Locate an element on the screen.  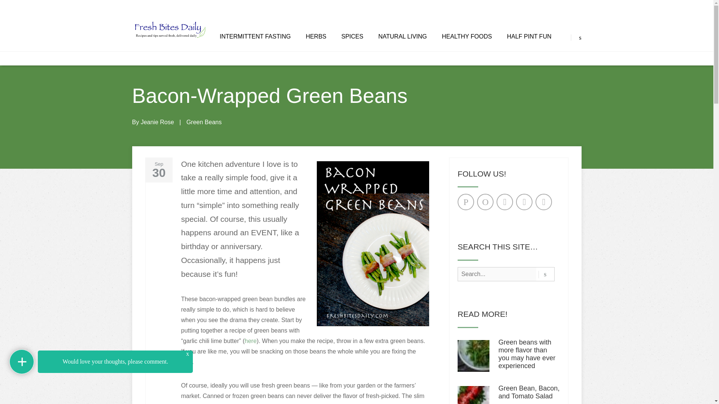
NATURAL LIVING is located at coordinates (402, 36).